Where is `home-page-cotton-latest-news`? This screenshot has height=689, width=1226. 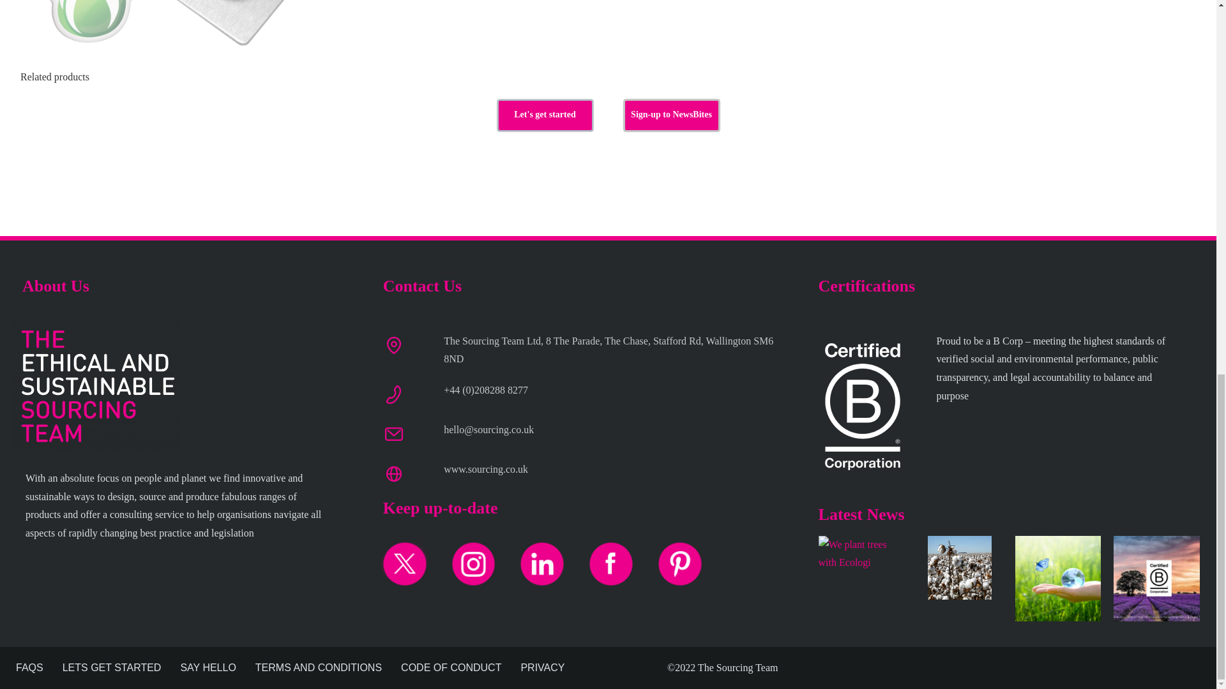 home-page-cotton-latest-news is located at coordinates (960, 568).